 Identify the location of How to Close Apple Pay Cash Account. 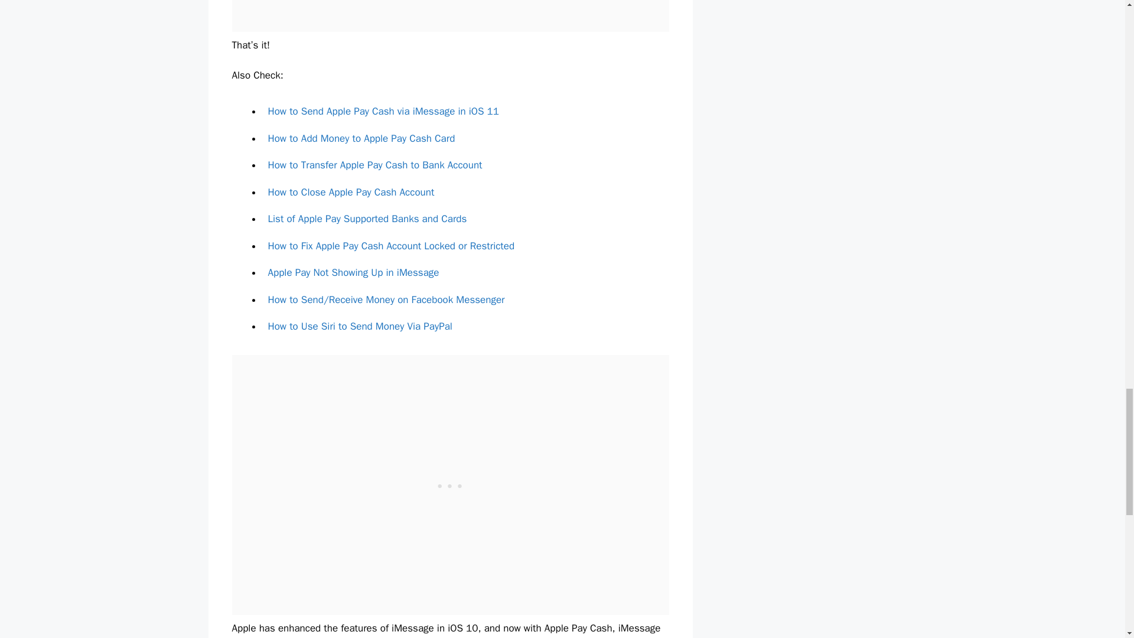
(351, 192).